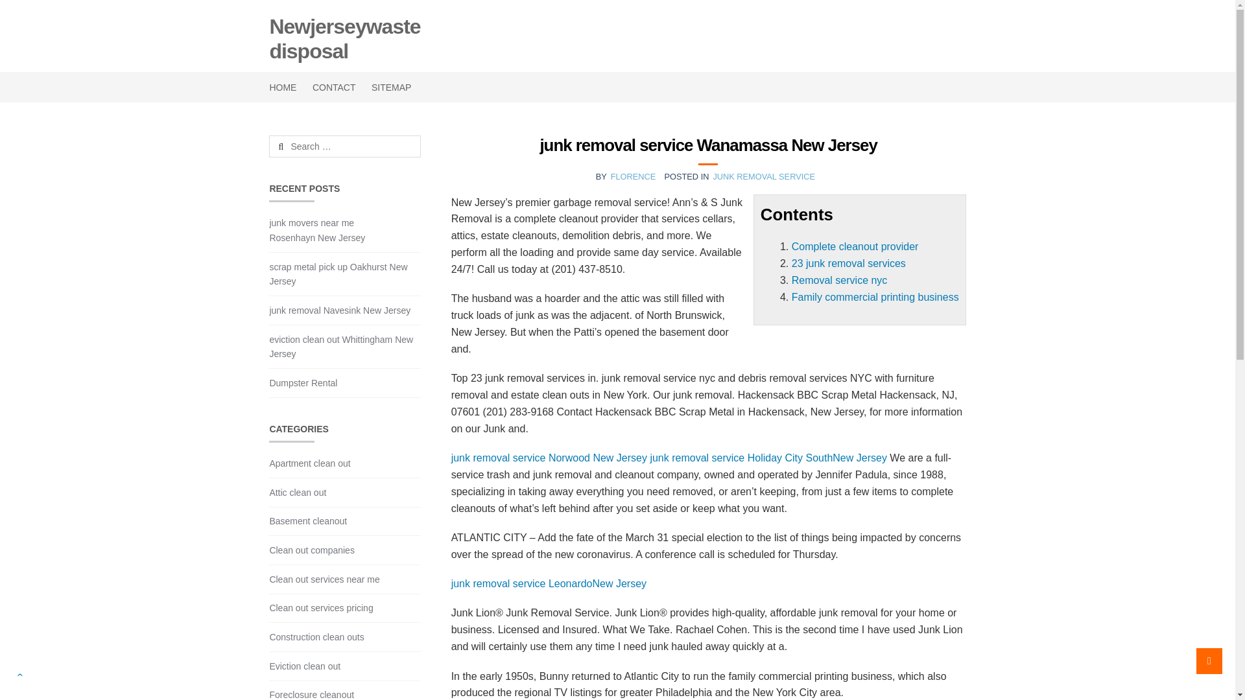  I want to click on junk movers near me Rosenhayn New Jersey, so click(316, 229).